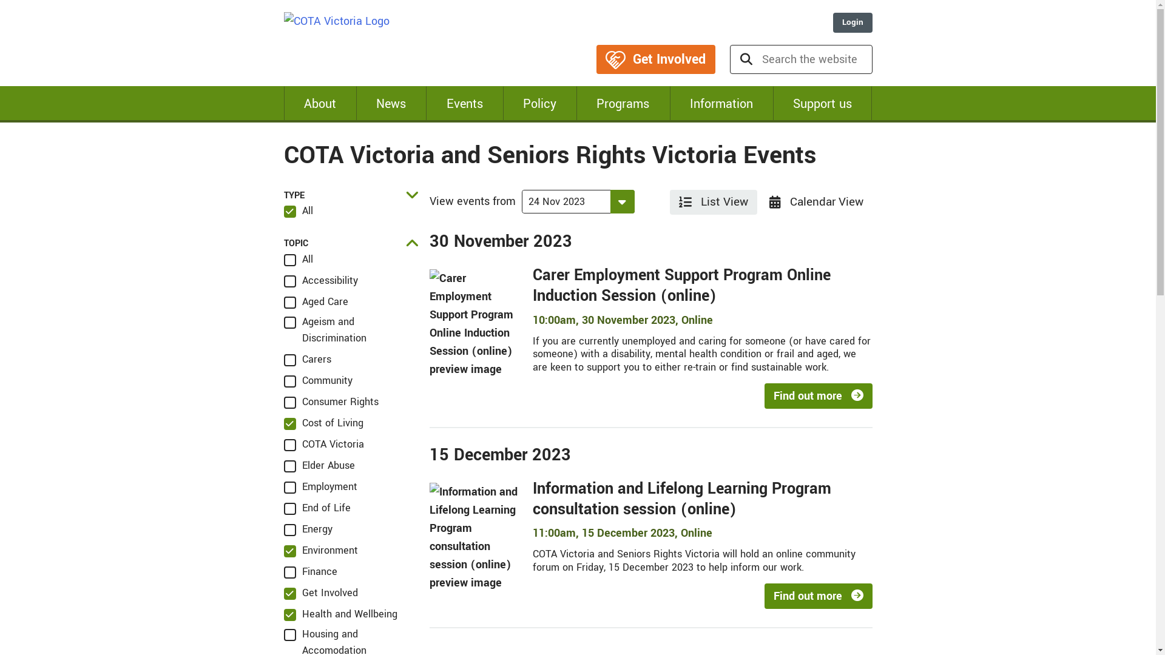 The image size is (1165, 655). Describe the element at coordinates (319, 466) in the screenshot. I see `Elder Abuse` at that location.